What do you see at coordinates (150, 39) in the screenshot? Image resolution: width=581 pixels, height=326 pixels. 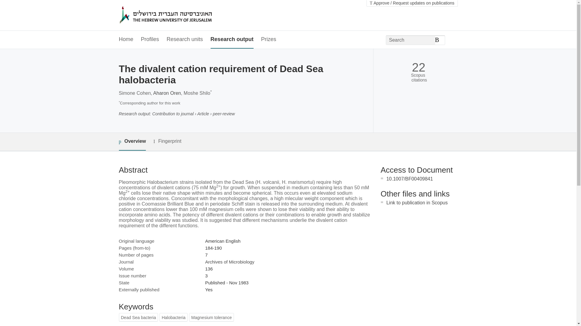 I see `Profiles` at bounding box center [150, 39].